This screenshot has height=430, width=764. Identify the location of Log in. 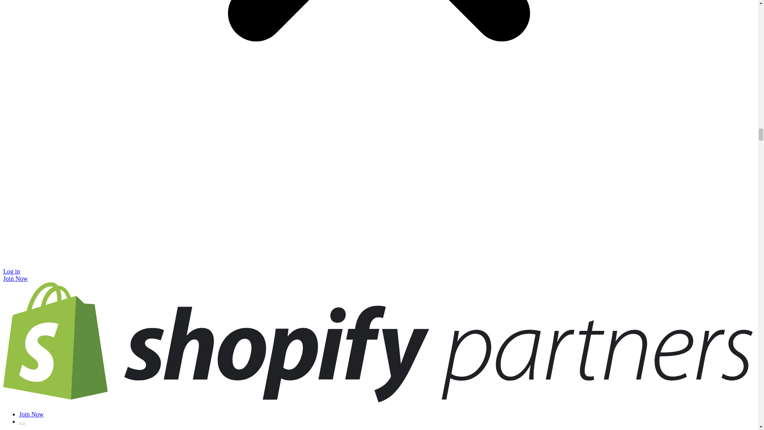
(11, 271).